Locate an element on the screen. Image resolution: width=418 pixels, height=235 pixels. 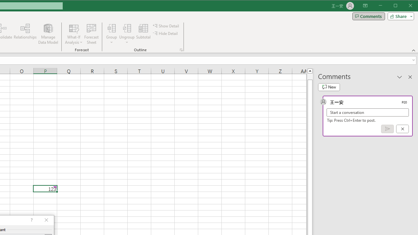
Post comment (Ctrl + Enter) is located at coordinates (387, 129).